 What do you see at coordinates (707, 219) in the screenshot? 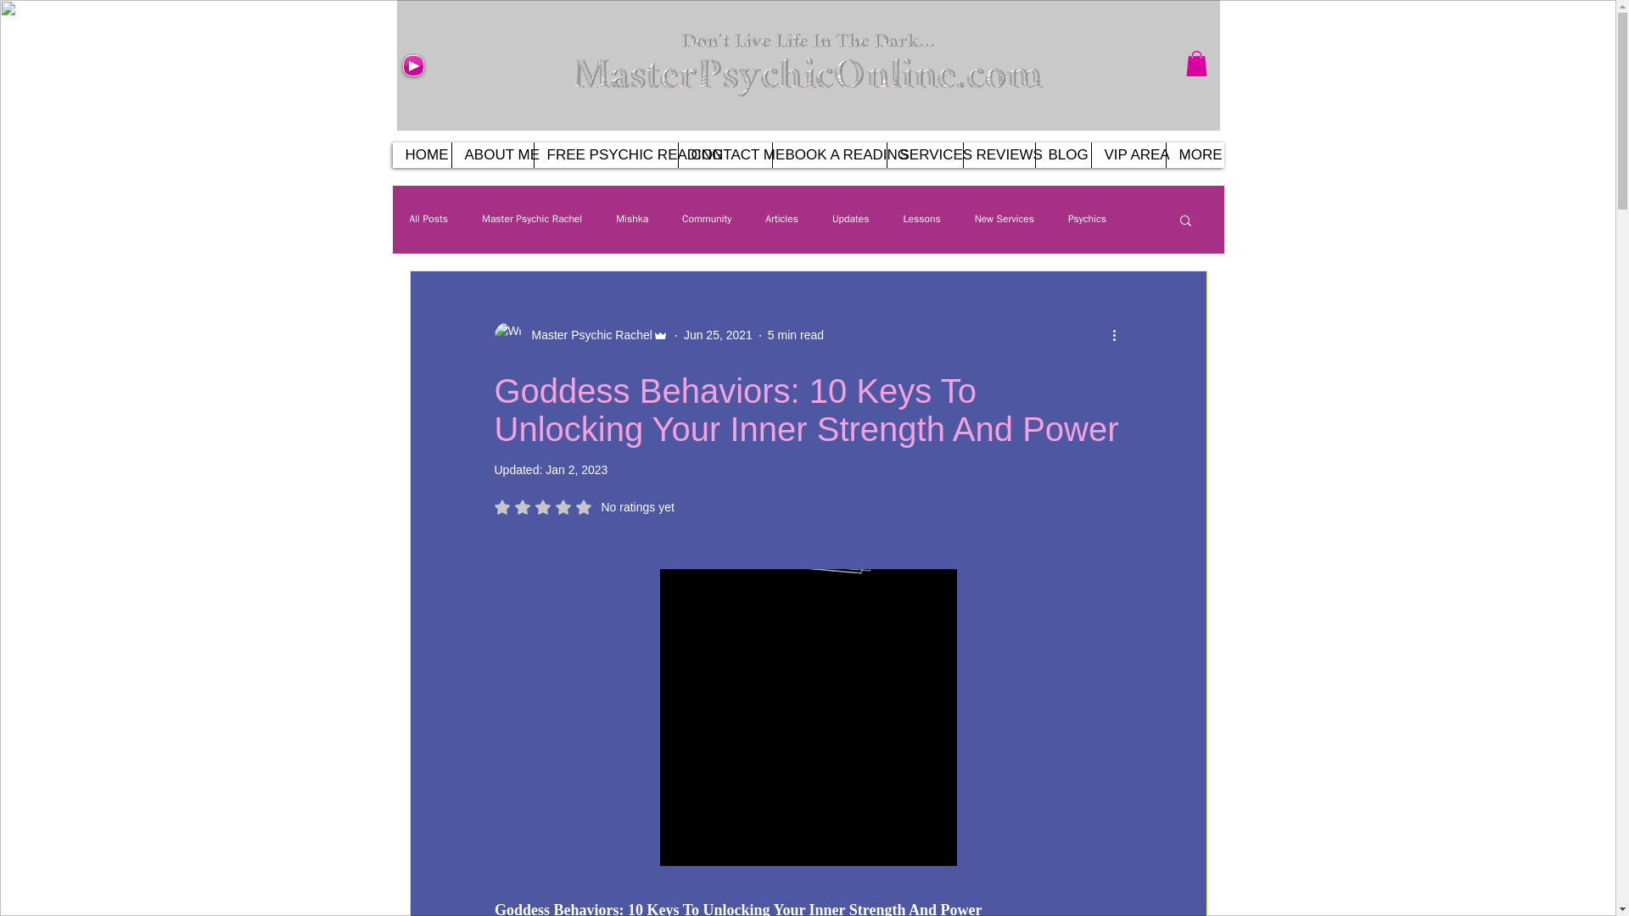
I see `Community` at bounding box center [707, 219].